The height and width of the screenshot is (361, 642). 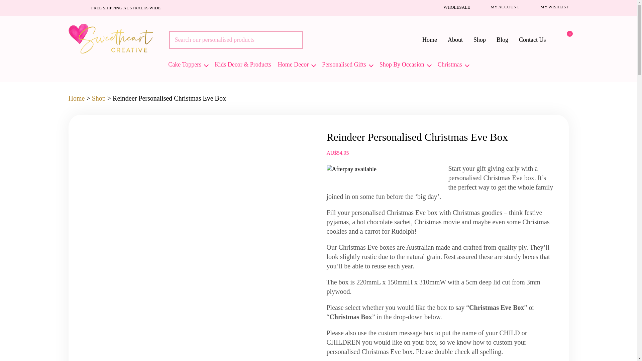 I want to click on WHOLESALE, so click(x=451, y=7).